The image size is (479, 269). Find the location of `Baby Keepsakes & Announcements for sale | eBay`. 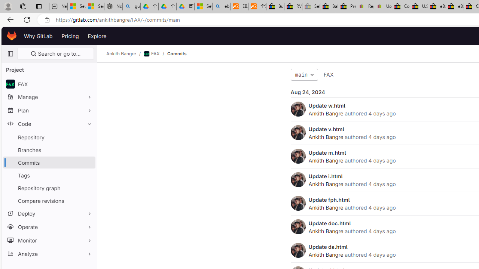

Baby Keepsakes & Announcements for sale | eBay is located at coordinates (329, 7).